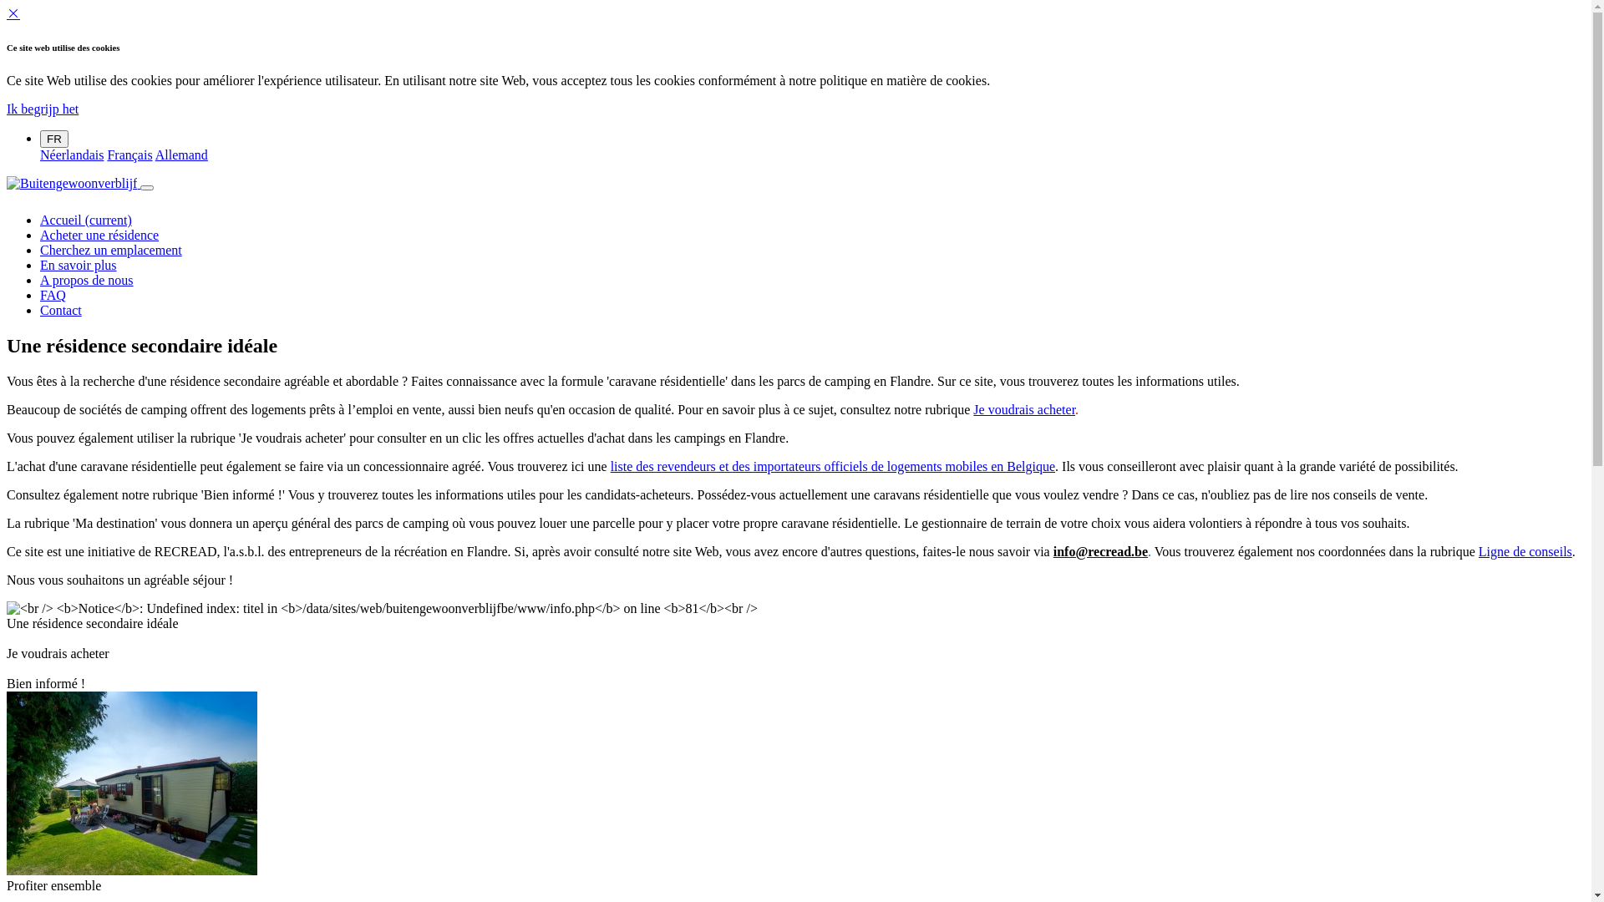  Describe the element at coordinates (53, 296) in the screenshot. I see `FAQ` at that location.